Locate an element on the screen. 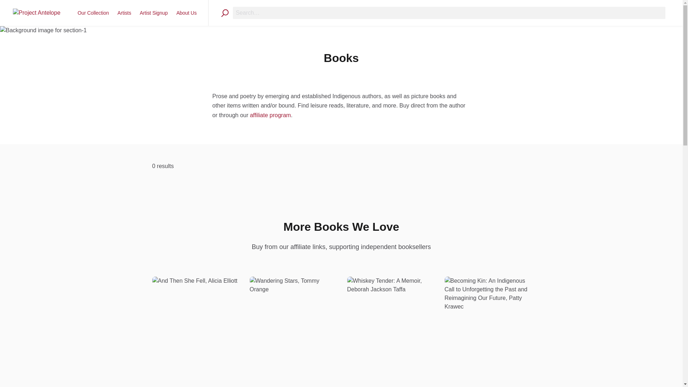 Image resolution: width=688 pixels, height=387 pixels. Our Collection is located at coordinates (93, 13).